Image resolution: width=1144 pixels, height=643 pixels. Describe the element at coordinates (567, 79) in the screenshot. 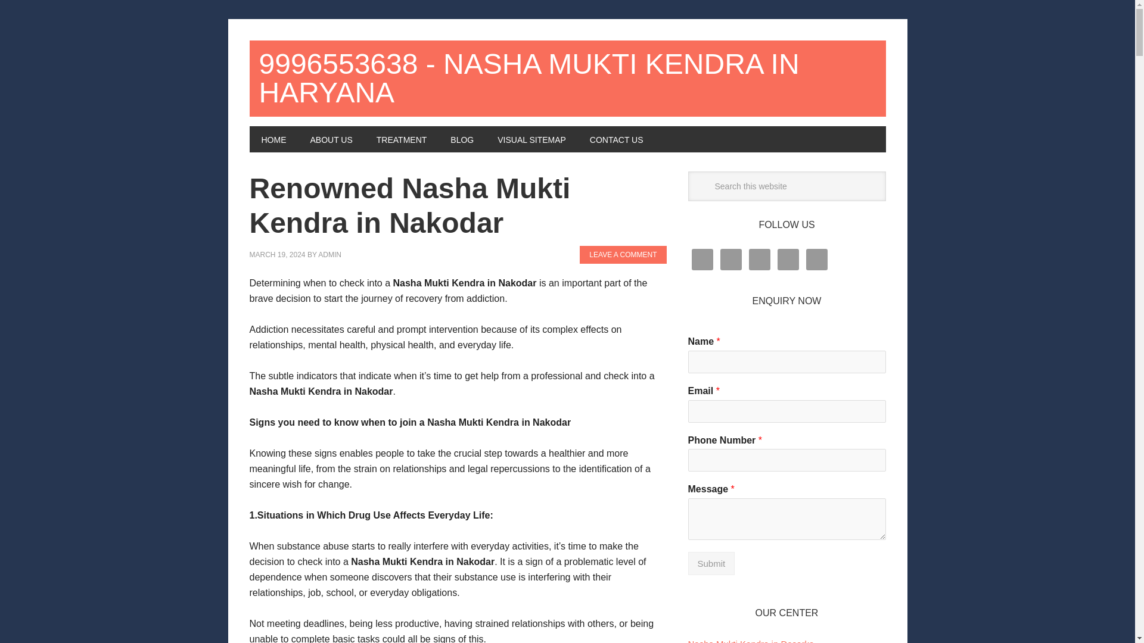

I see `9996553638 - NASHA MUKTI KENDRA IN HARYANA` at that location.